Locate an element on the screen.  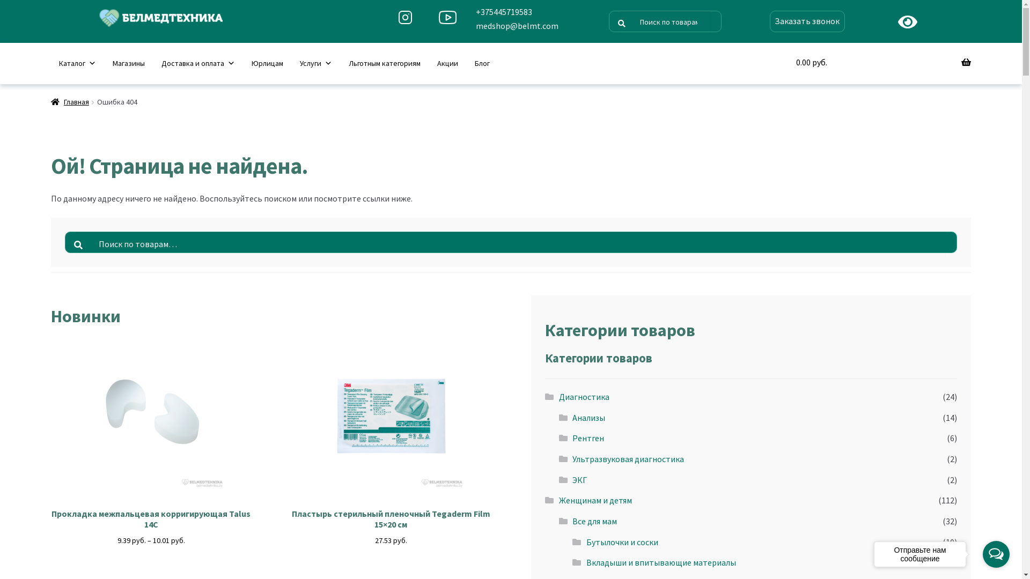
+375445719583 is located at coordinates (517, 12).